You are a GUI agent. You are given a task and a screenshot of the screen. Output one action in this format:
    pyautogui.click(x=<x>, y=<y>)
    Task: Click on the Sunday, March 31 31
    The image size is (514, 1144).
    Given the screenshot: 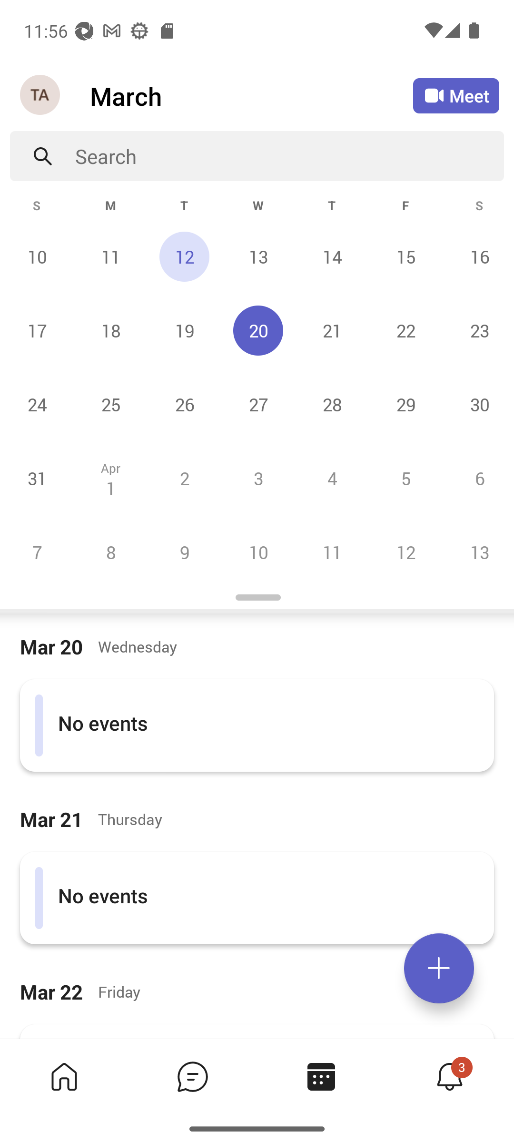 What is the action you would take?
    pyautogui.click(x=37, y=478)
    